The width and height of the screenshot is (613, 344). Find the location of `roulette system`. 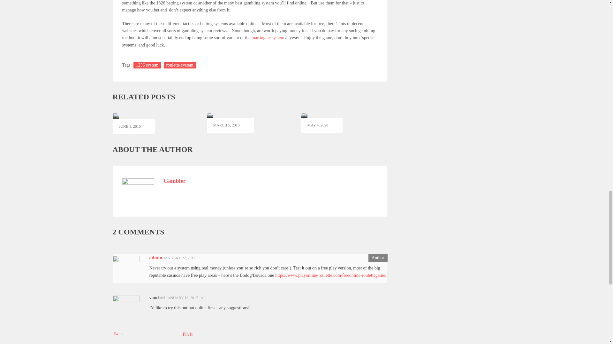

roulette system is located at coordinates (180, 65).